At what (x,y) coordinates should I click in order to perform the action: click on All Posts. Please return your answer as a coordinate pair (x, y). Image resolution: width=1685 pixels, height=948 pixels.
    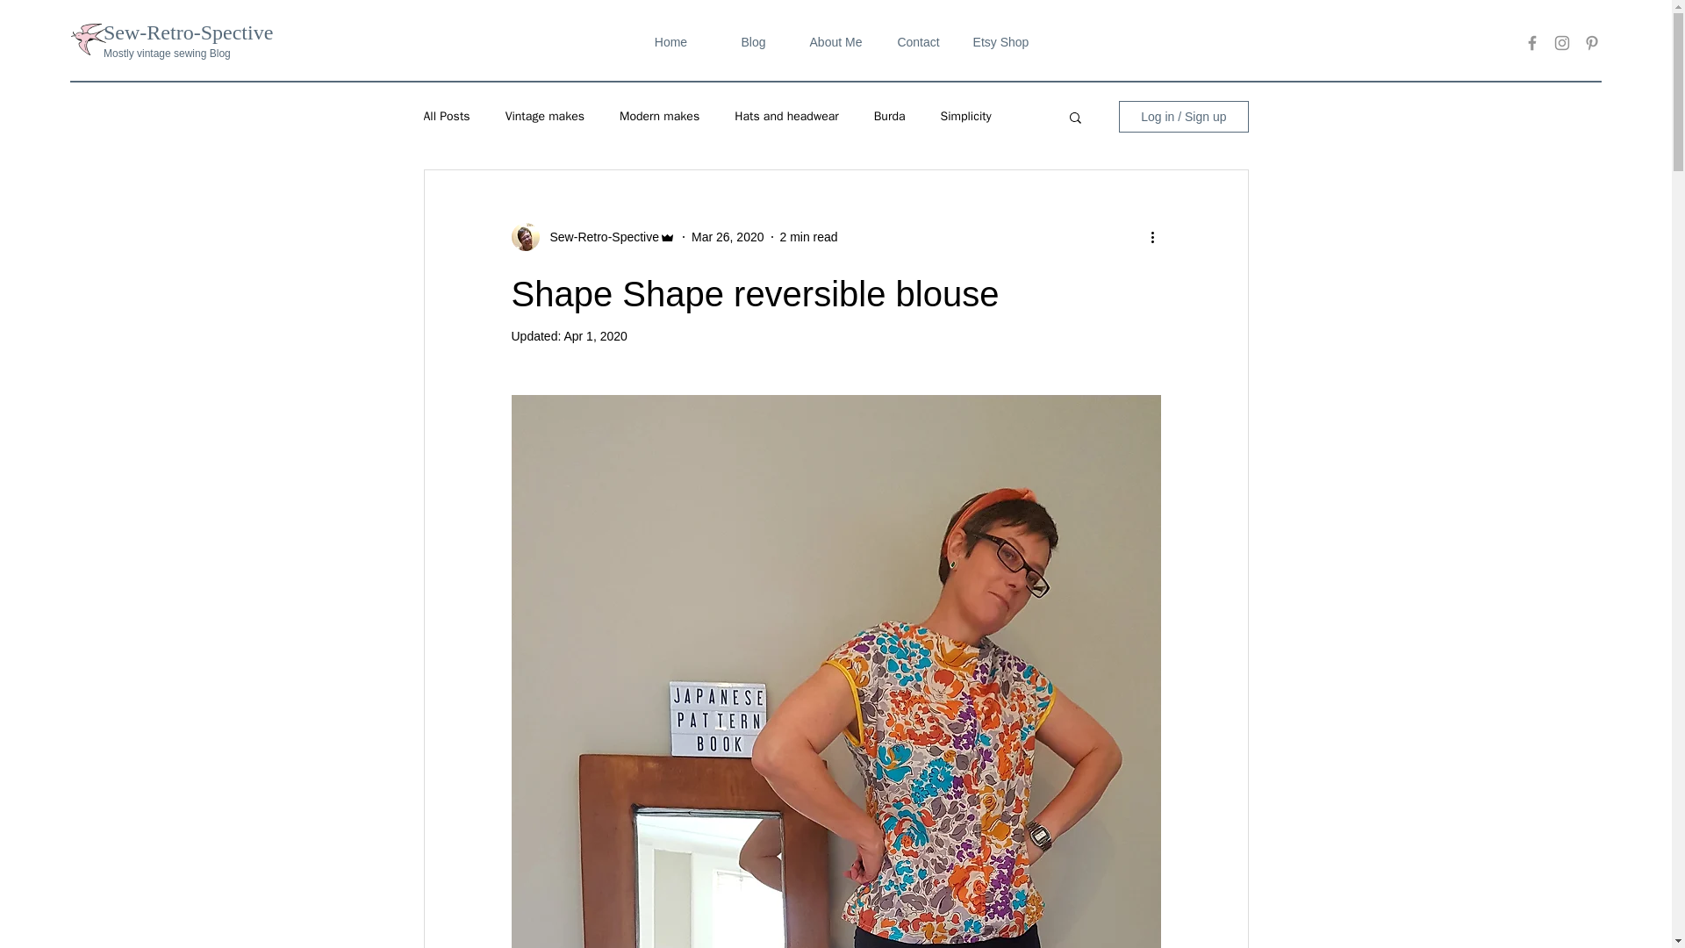
    Looking at the image, I should click on (446, 116).